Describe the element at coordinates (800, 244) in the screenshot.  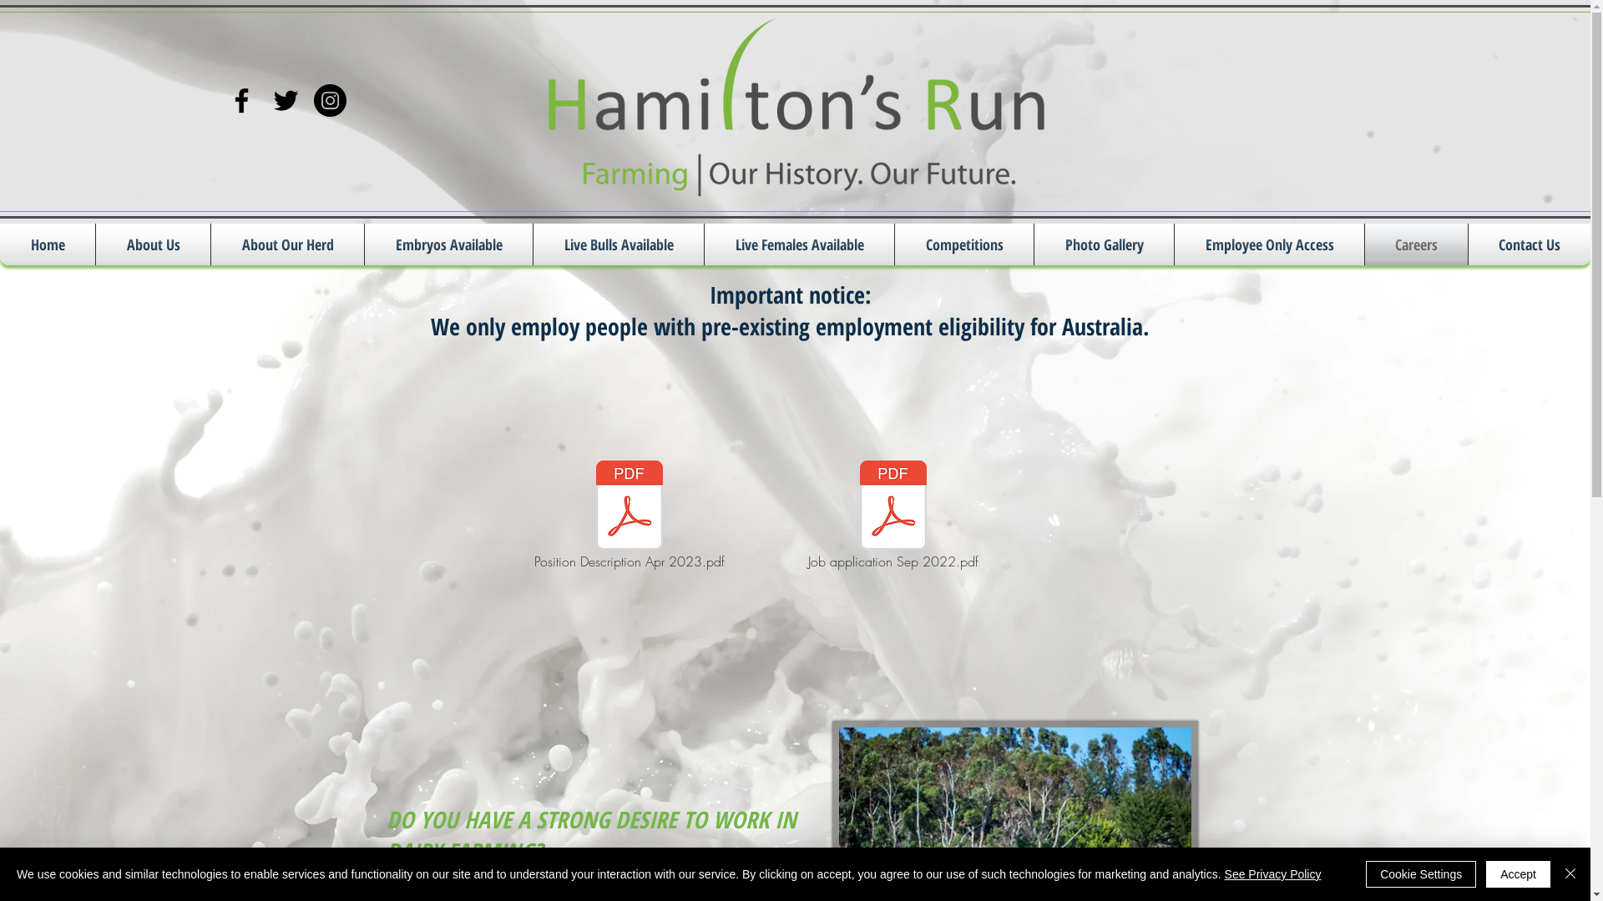
I see `Live Females Available` at that location.